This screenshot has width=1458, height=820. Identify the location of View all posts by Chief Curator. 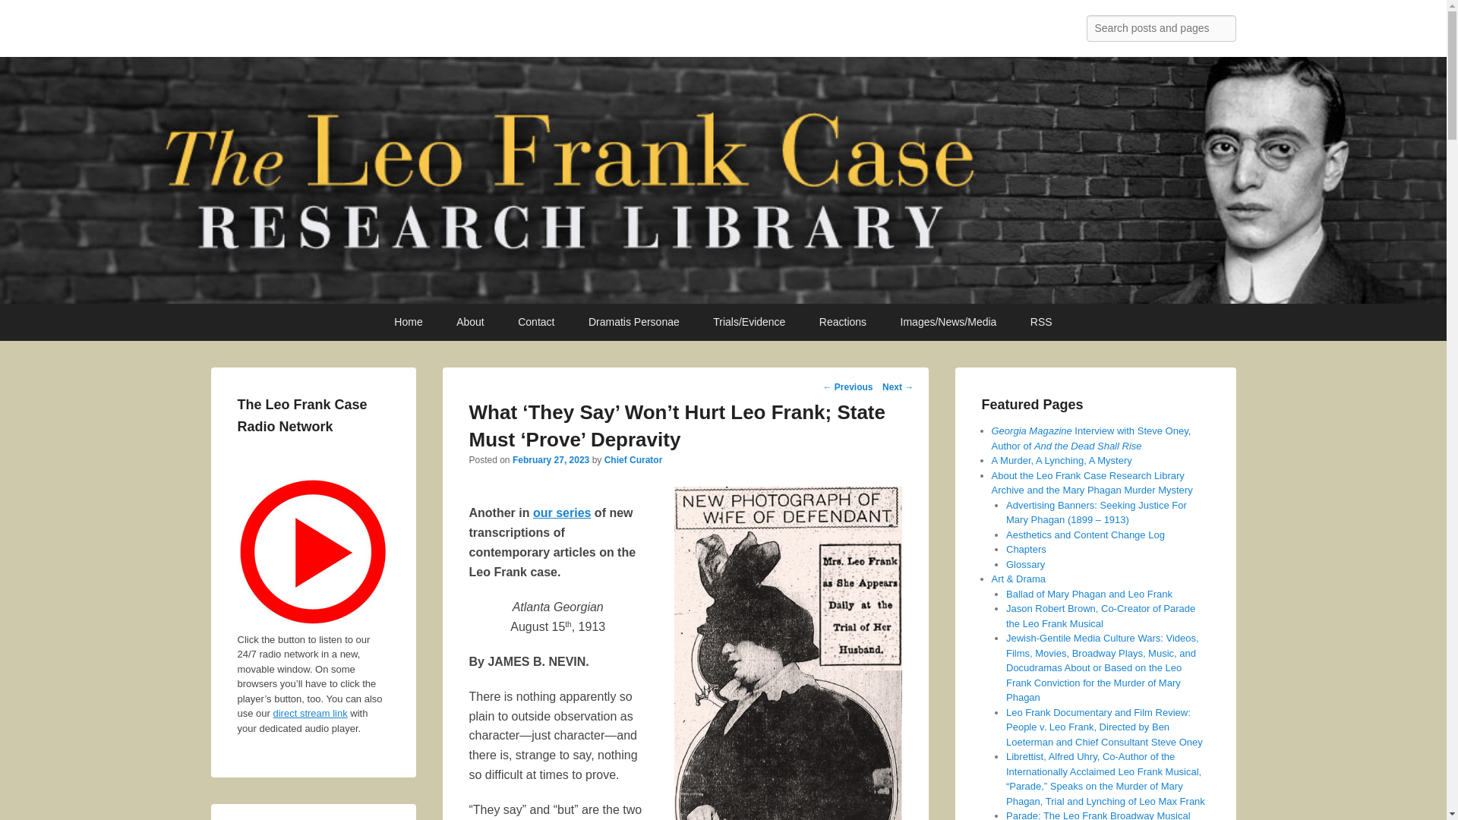
(633, 460).